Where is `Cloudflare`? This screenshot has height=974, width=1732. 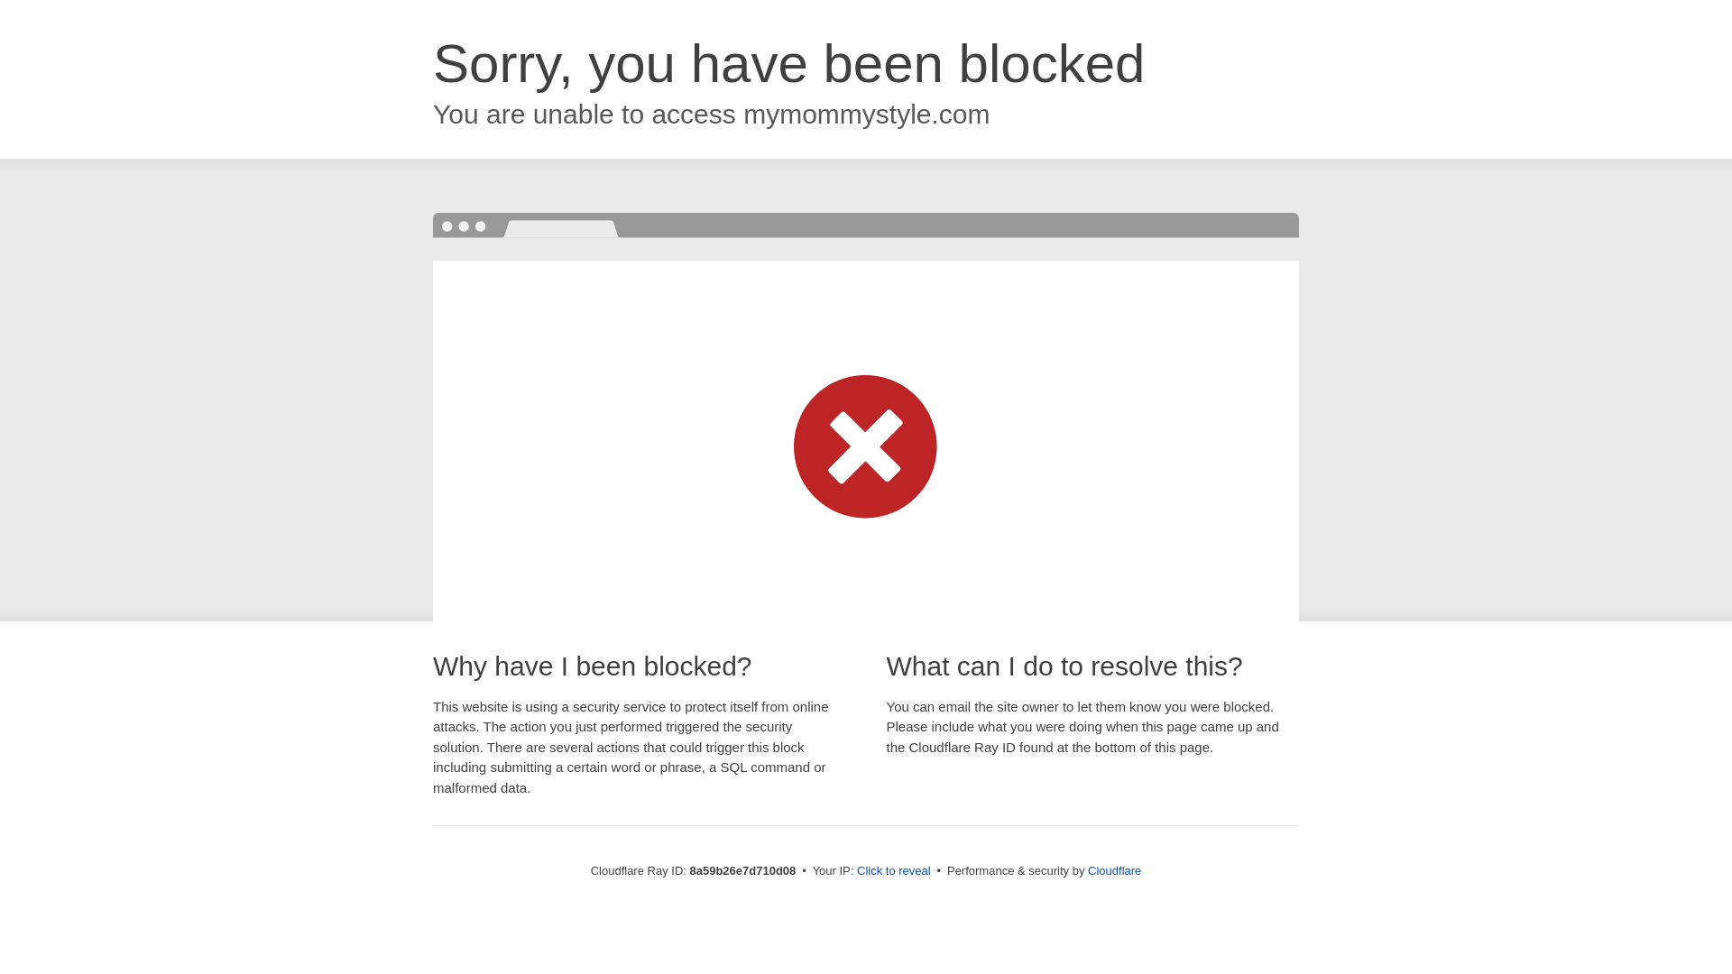
Cloudflare is located at coordinates (1114, 870).